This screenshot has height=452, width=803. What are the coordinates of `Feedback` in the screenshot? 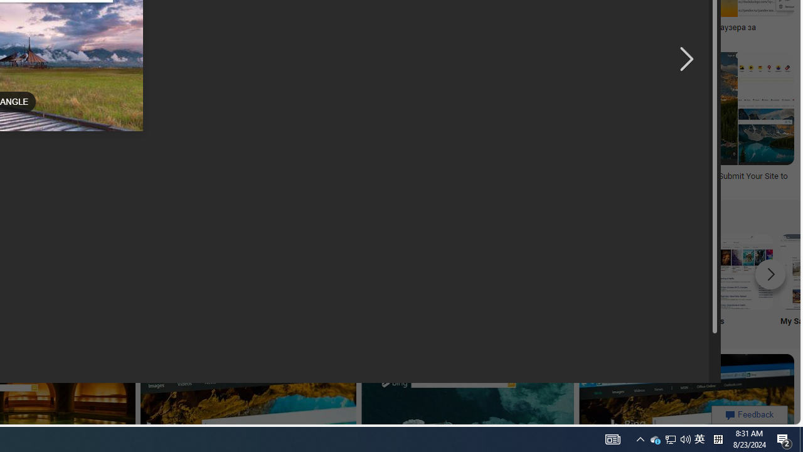 It's located at (749, 414).